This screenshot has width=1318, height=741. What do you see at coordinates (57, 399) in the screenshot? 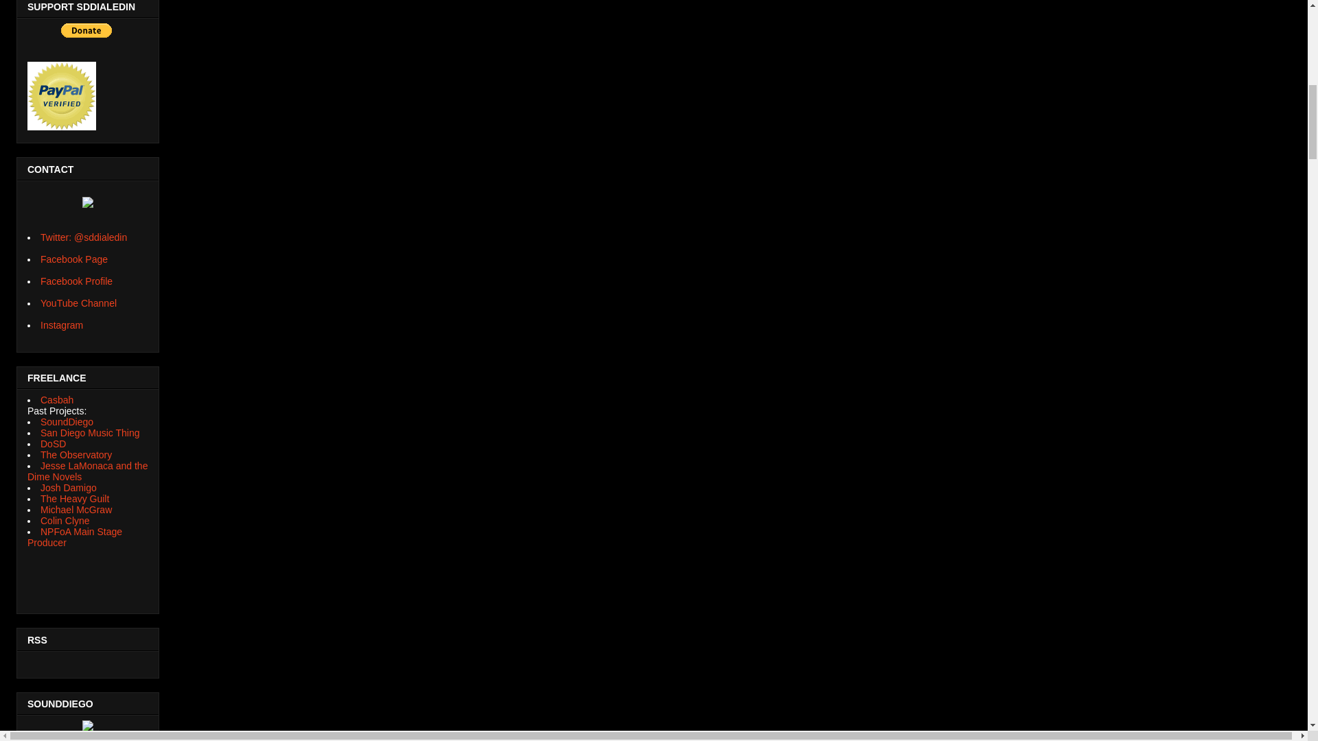
I see `Casbah` at bounding box center [57, 399].